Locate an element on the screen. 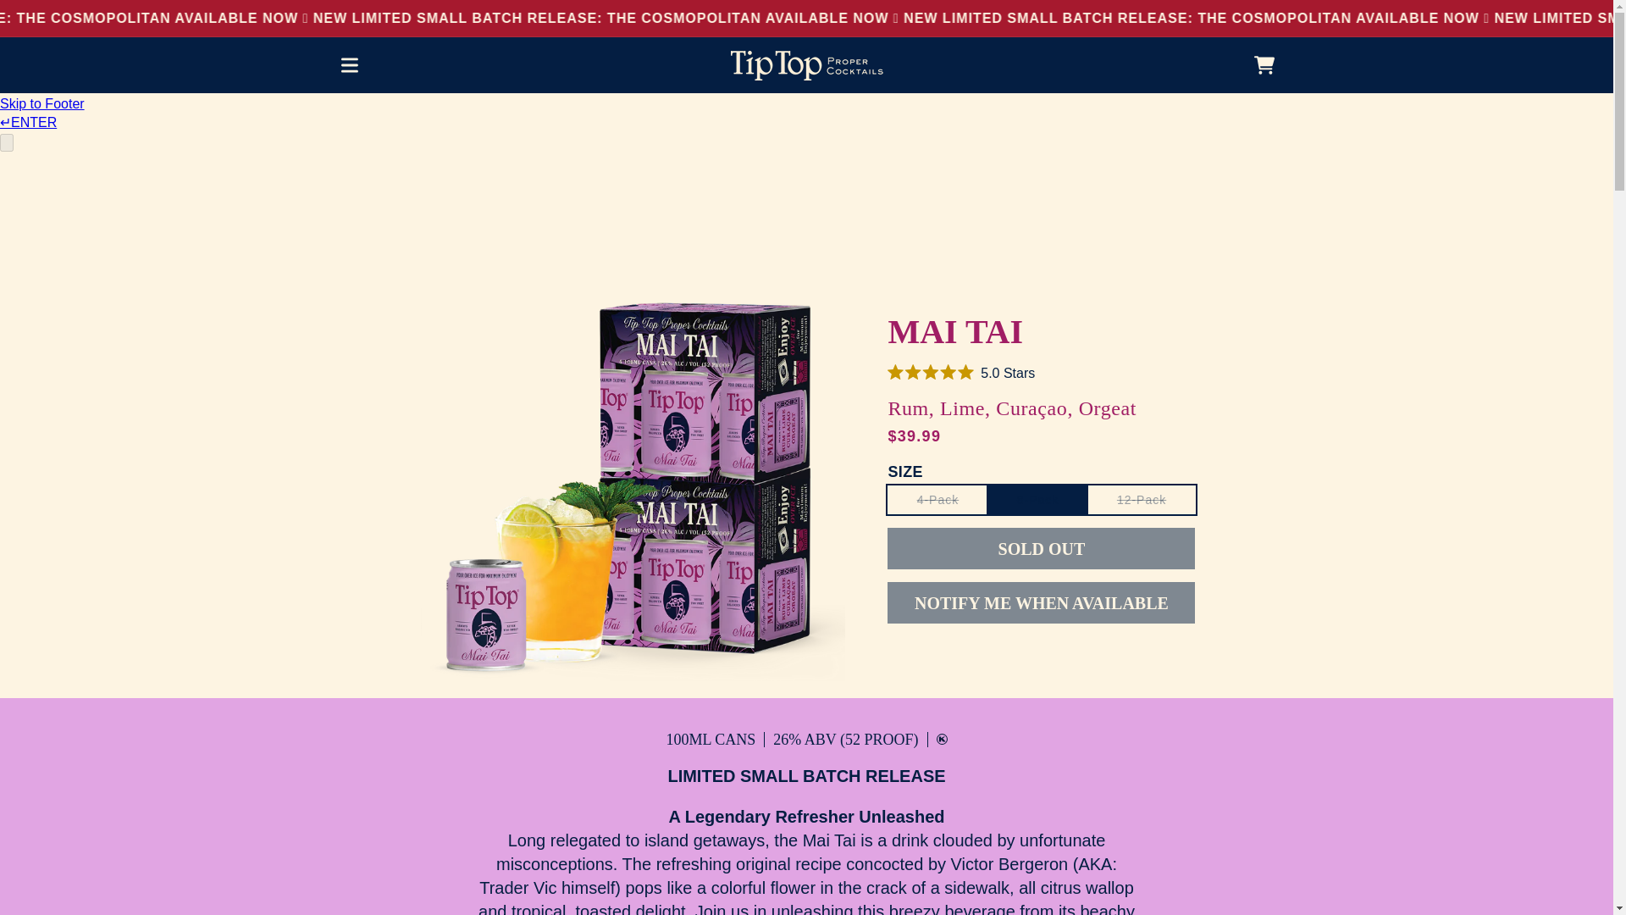  SOLD OUT is located at coordinates (1042, 548).